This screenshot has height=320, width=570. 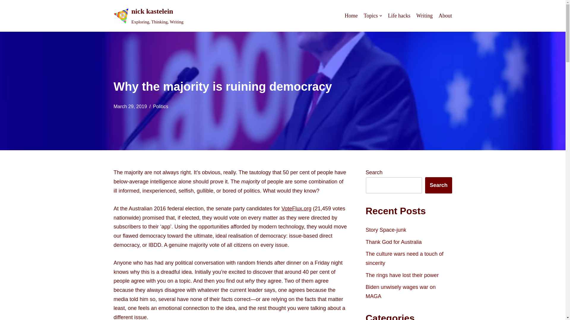 I want to click on Skip to content, so click(x=4, y=12).